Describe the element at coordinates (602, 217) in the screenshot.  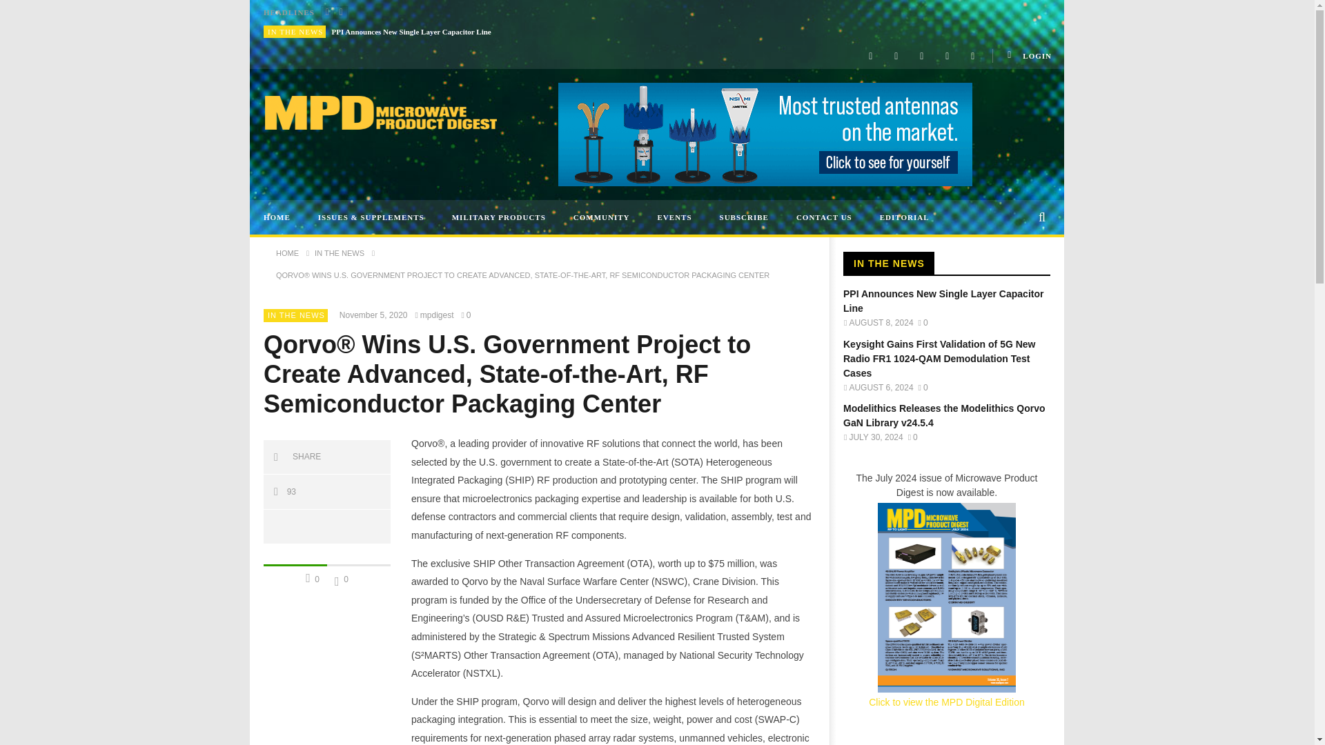
I see `COMMUNITY` at that location.